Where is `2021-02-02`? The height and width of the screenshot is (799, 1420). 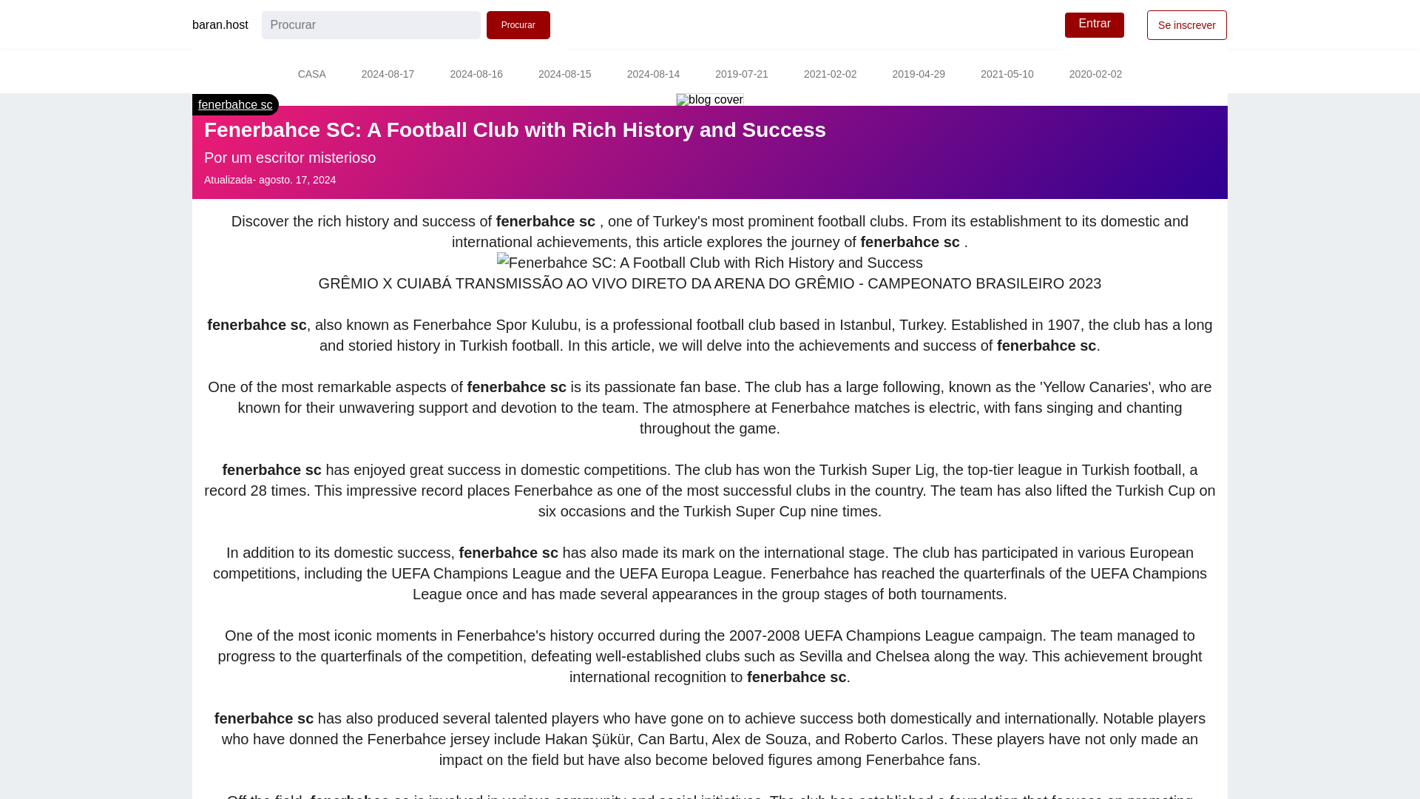
2021-02-02 is located at coordinates (830, 75).